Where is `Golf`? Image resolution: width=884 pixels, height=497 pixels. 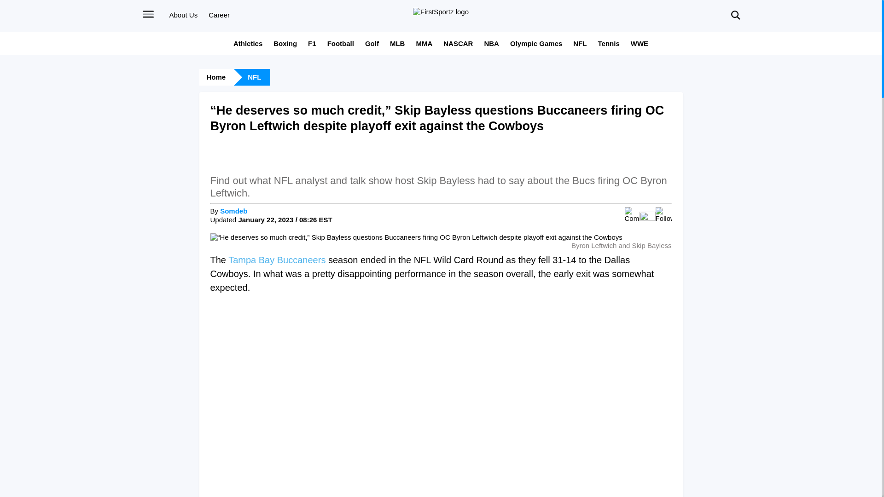
Golf is located at coordinates (372, 43).